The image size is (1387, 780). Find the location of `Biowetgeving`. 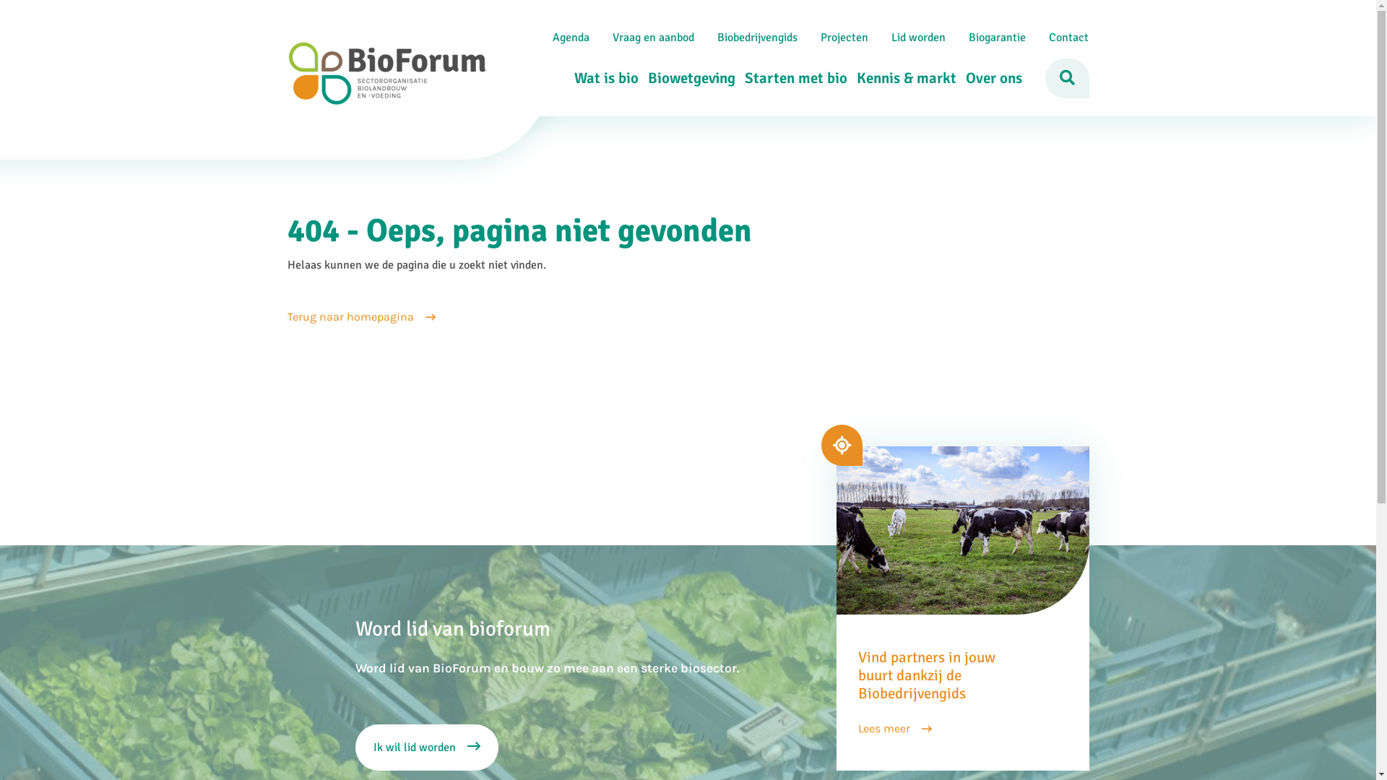

Biowetgeving is located at coordinates (686, 78).